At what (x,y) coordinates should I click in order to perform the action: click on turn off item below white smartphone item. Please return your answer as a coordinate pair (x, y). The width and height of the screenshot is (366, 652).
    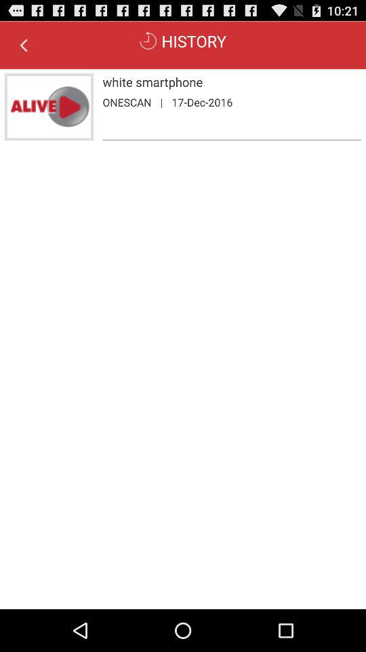
    Looking at the image, I should click on (127, 102).